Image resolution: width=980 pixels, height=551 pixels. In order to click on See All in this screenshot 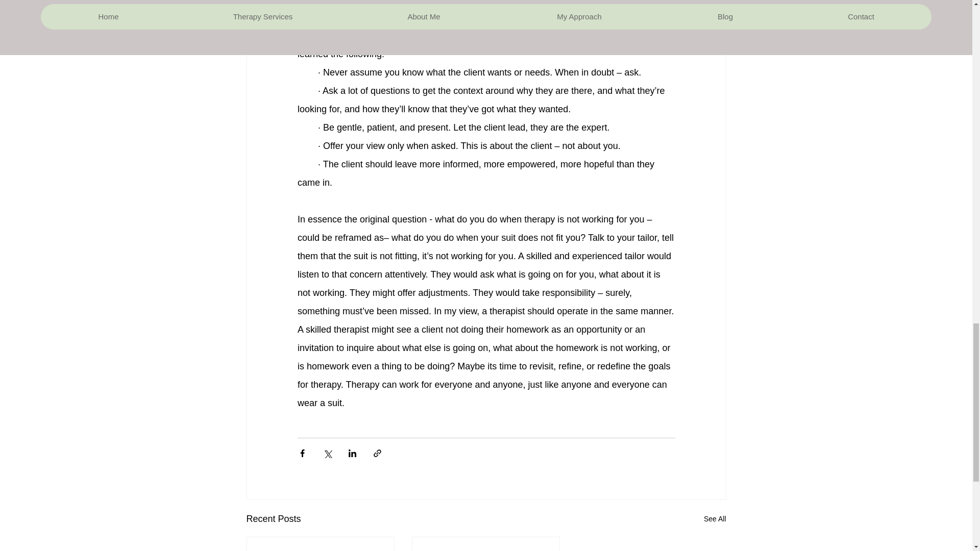, I will do `click(715, 519)`.